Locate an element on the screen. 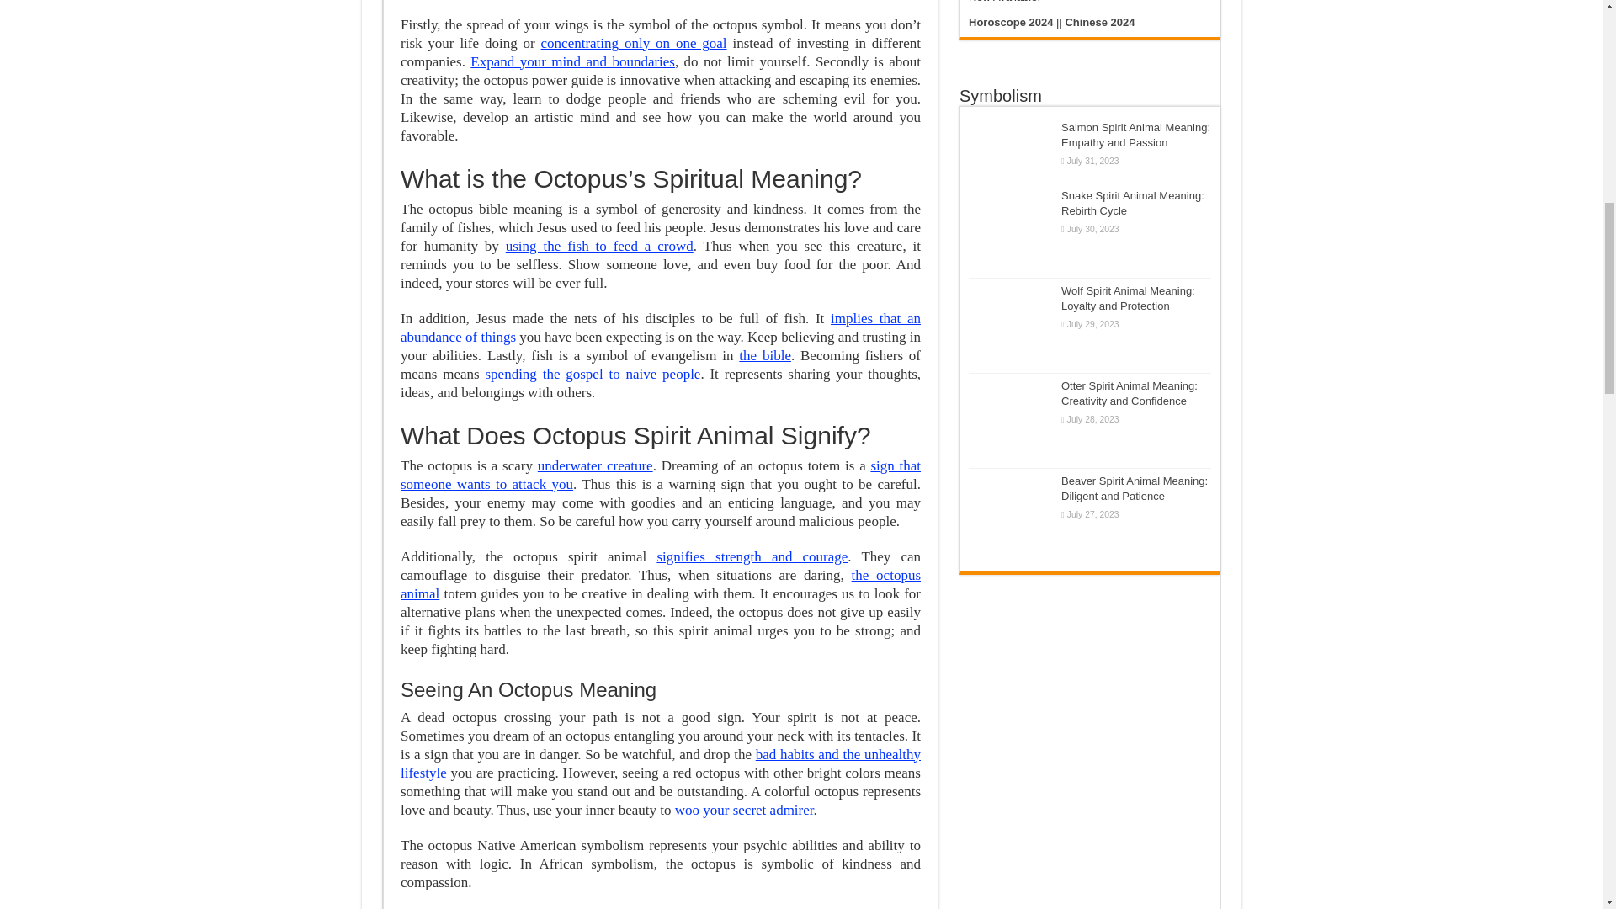 The image size is (1616, 909). woo your secret admirer is located at coordinates (744, 810).